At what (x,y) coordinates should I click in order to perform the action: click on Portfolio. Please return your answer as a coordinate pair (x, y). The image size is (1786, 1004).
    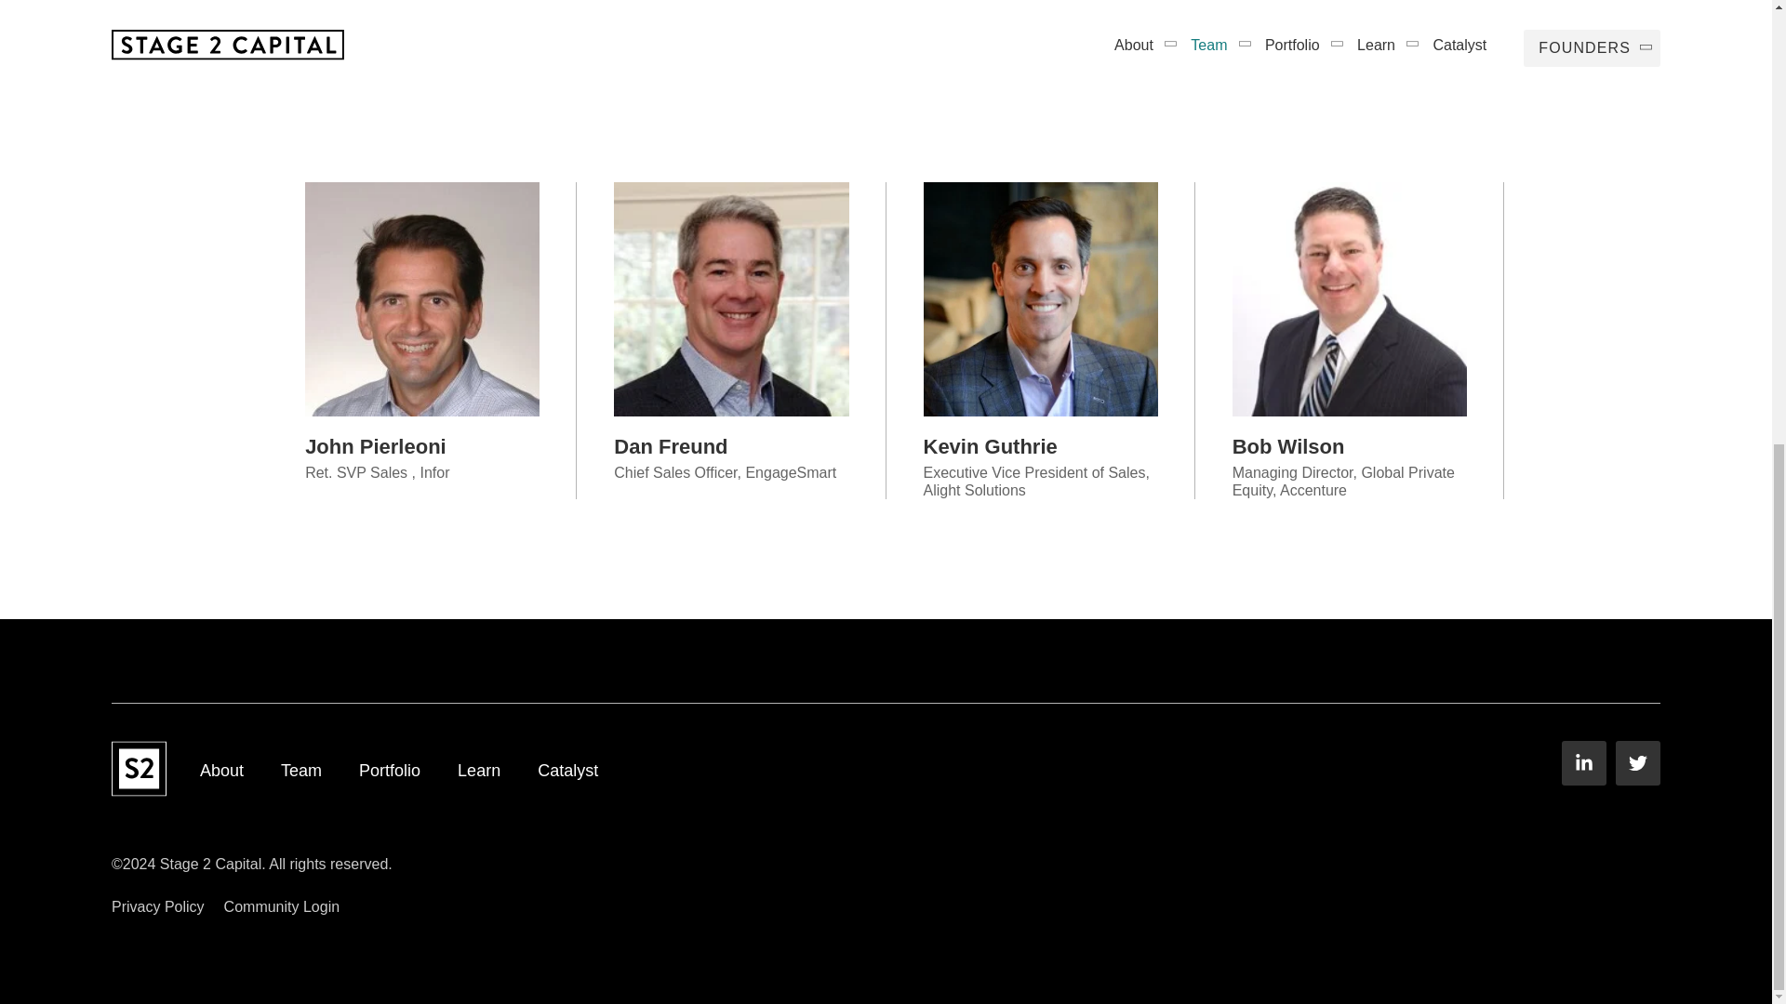
    Looking at the image, I should click on (389, 771).